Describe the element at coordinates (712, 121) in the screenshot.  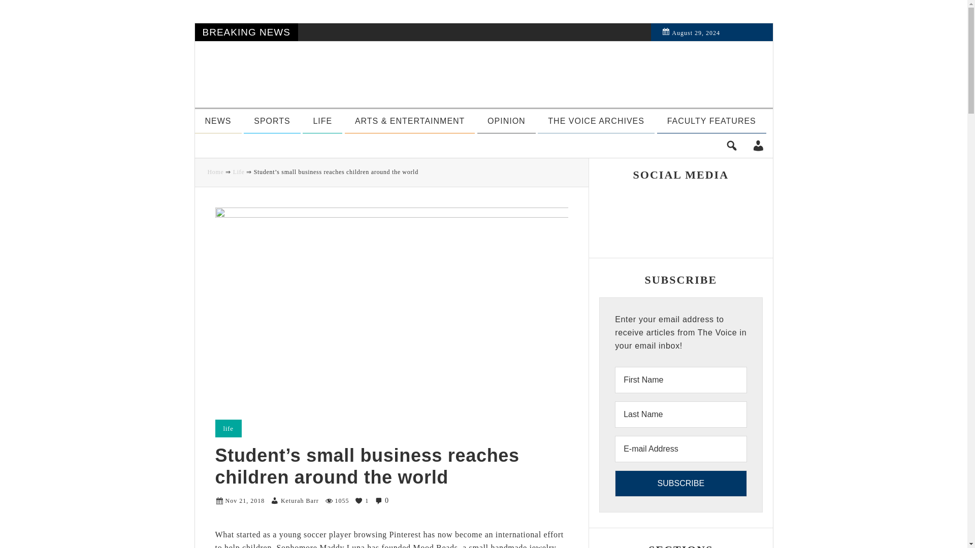
I see `FACULTY FEATURES` at that location.